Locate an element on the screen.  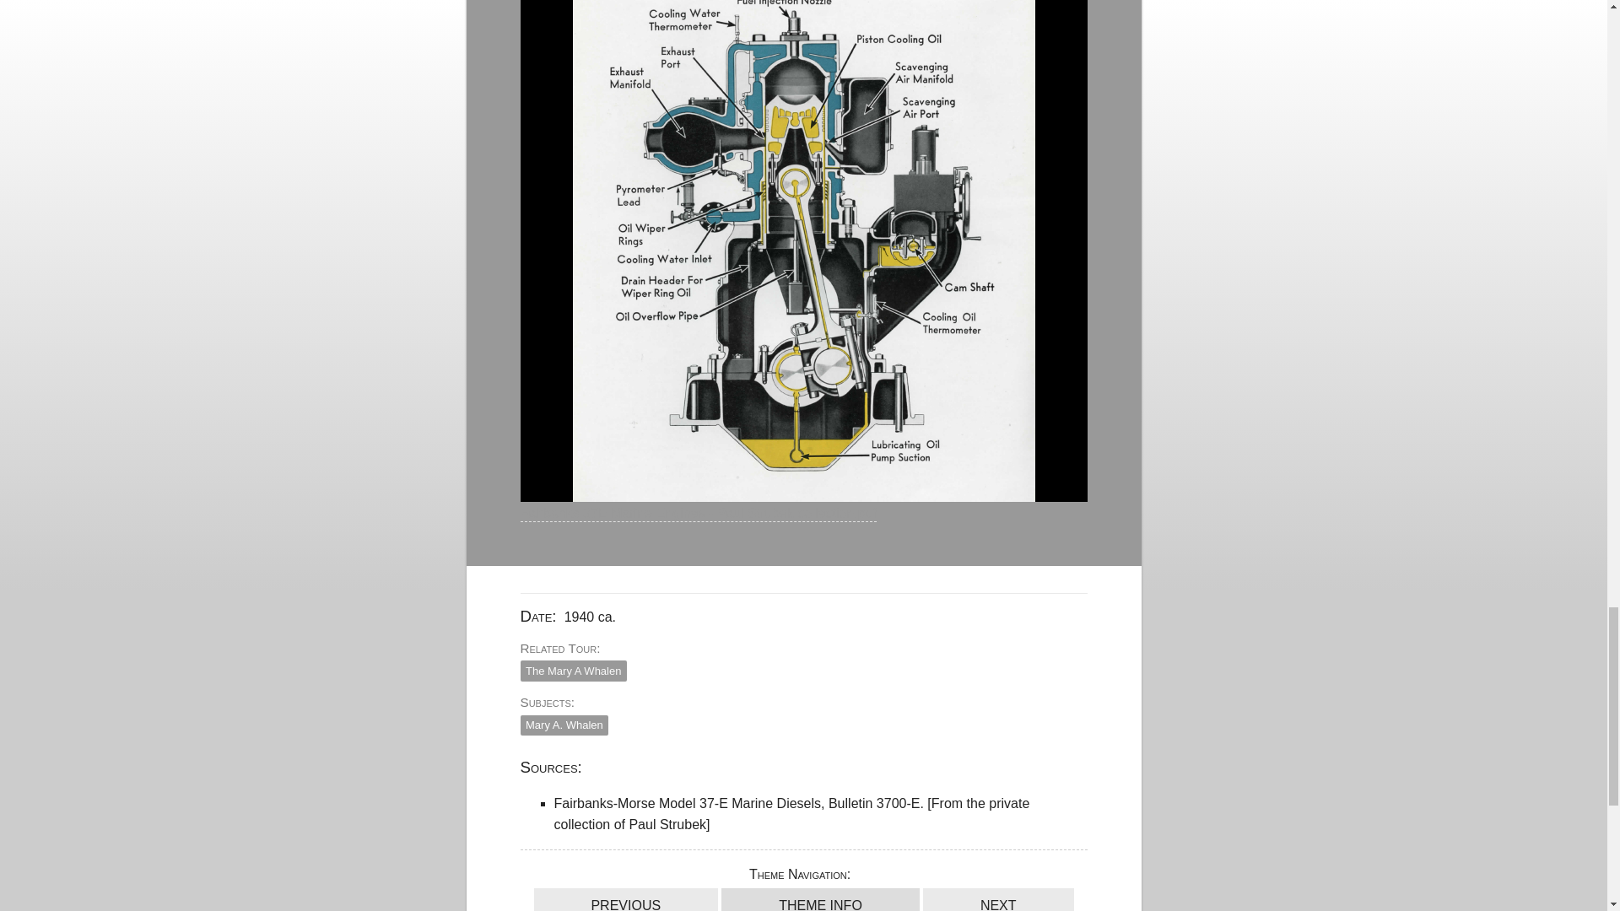
Previous stop on Theme is located at coordinates (624, 899).